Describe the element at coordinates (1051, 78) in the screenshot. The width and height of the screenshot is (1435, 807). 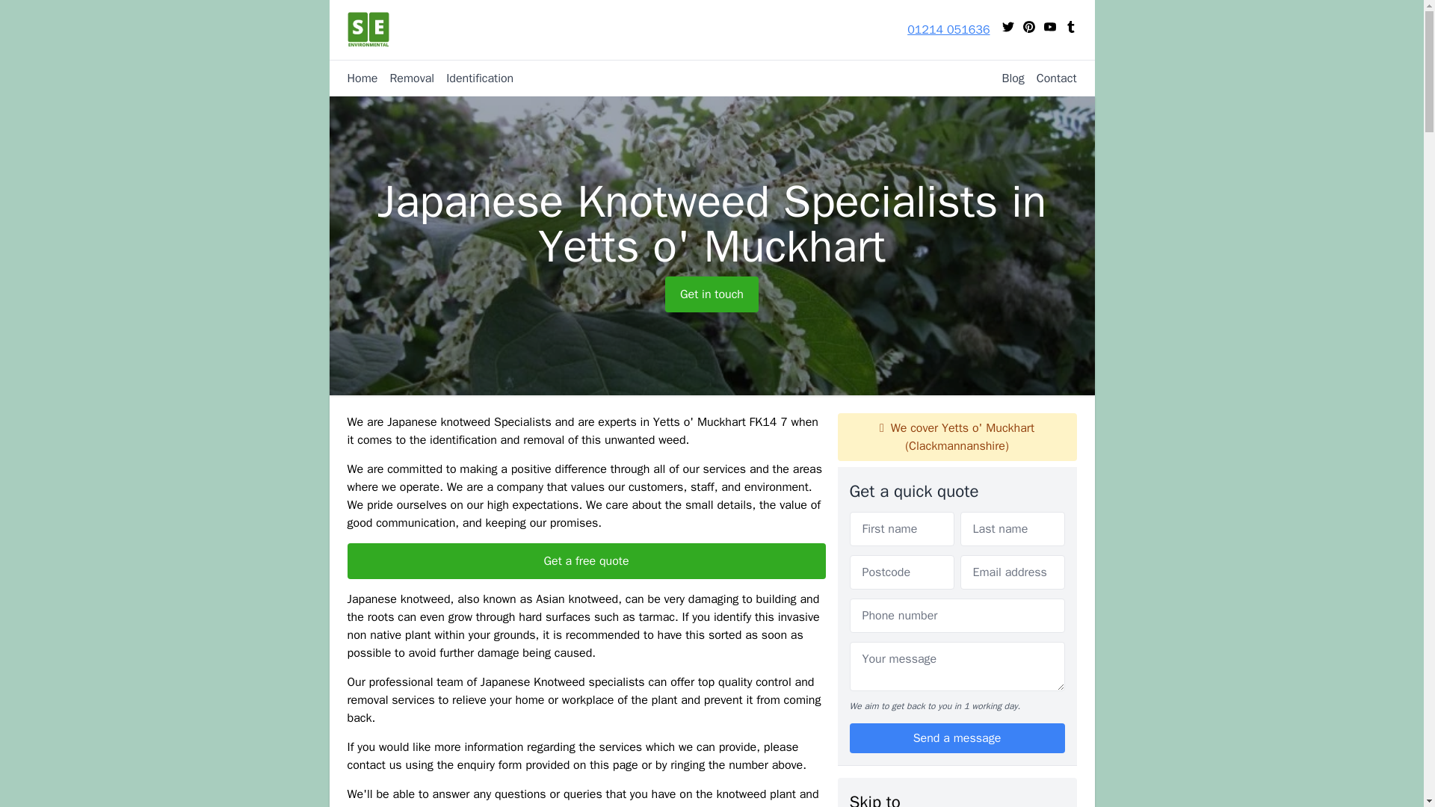
I see `Contact` at that location.